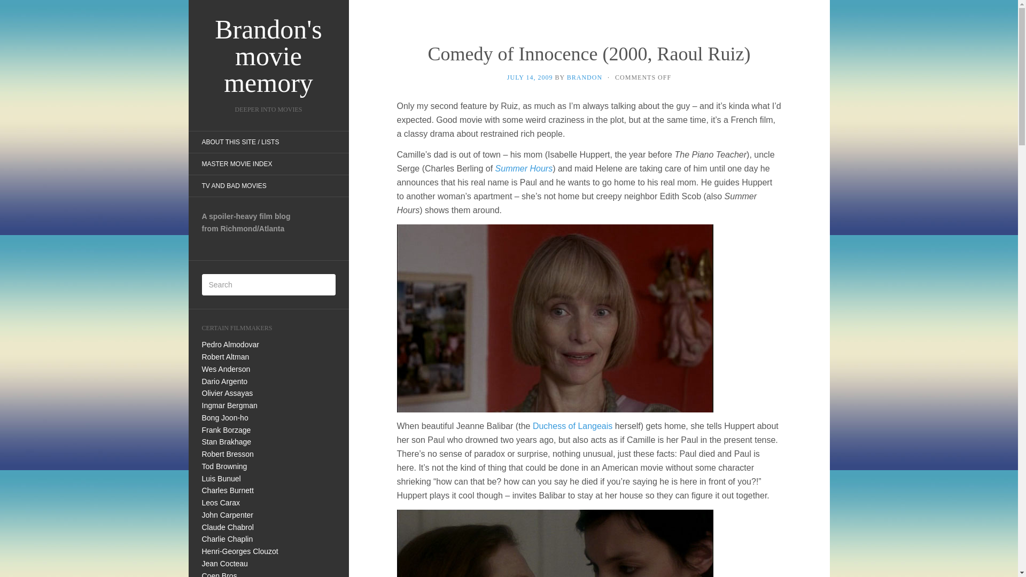 The width and height of the screenshot is (1026, 577). What do you see at coordinates (240, 551) in the screenshot?
I see `Henri-Georges Clouzot` at bounding box center [240, 551].